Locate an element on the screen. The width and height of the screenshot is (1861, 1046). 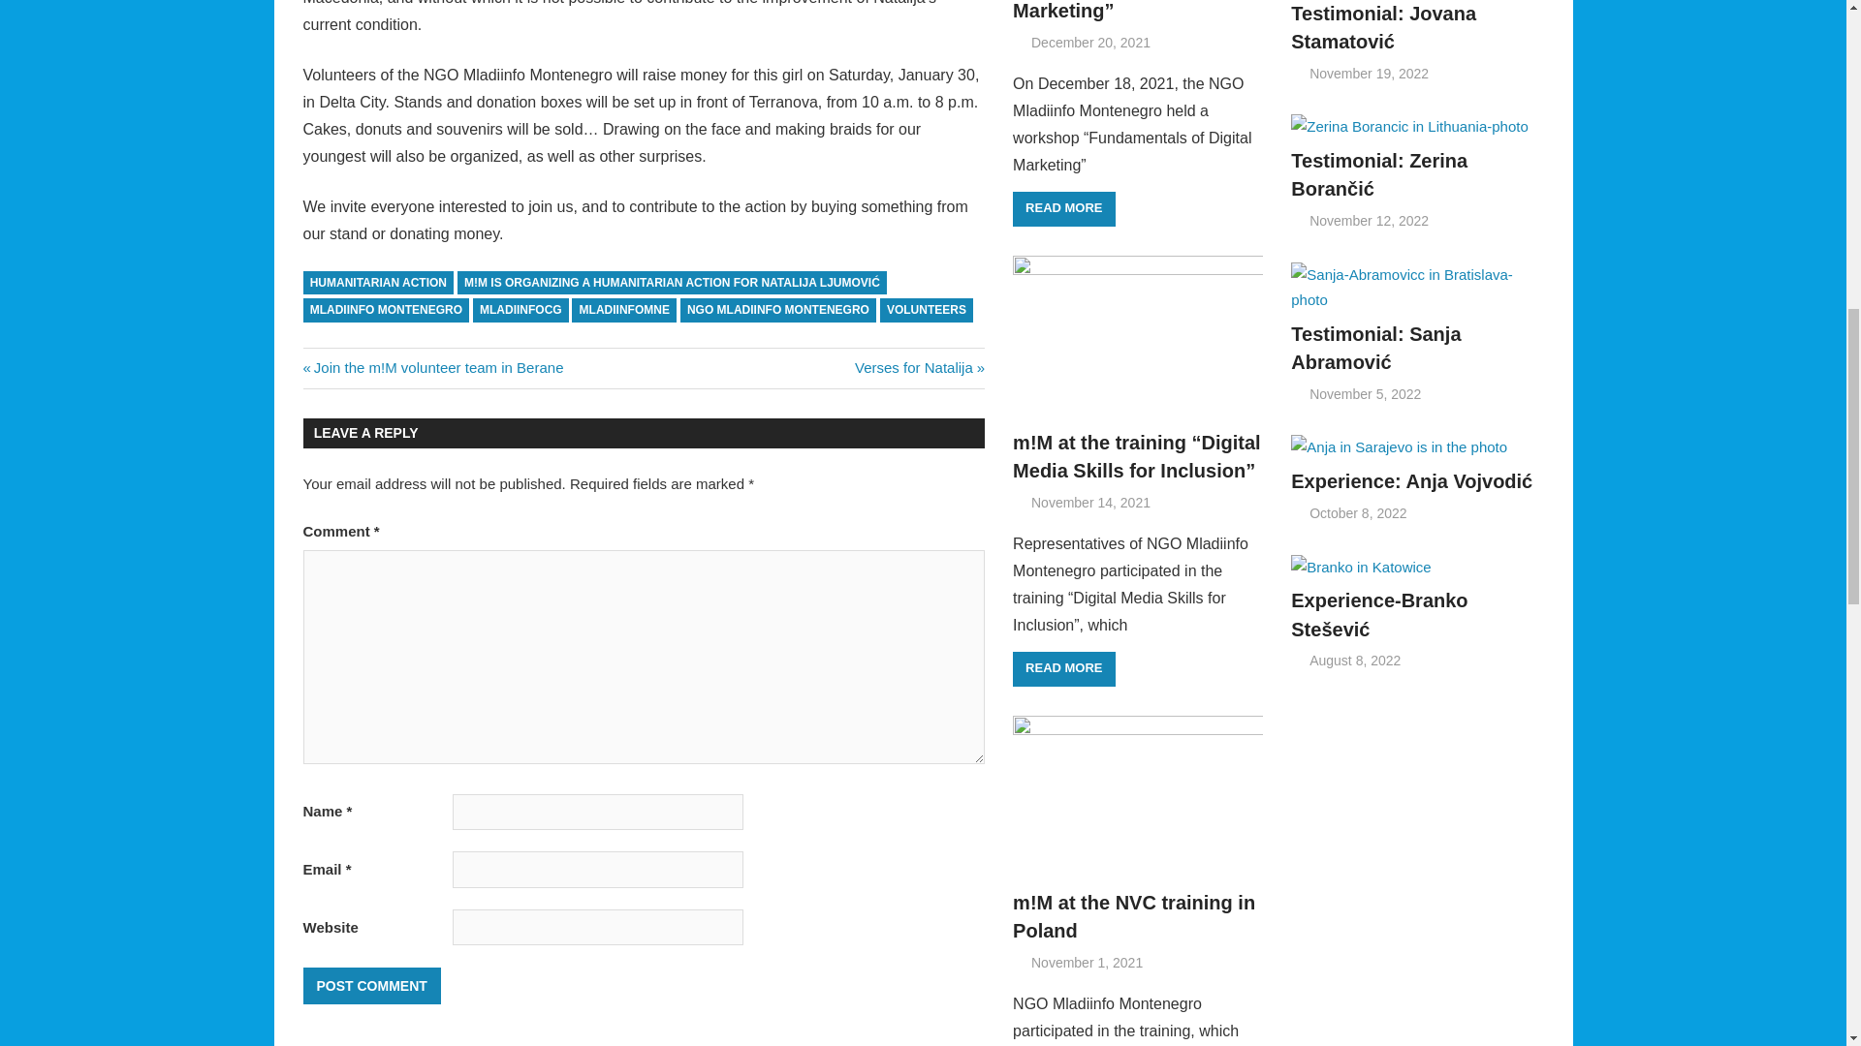
December 20, 2021 is located at coordinates (1089, 42).